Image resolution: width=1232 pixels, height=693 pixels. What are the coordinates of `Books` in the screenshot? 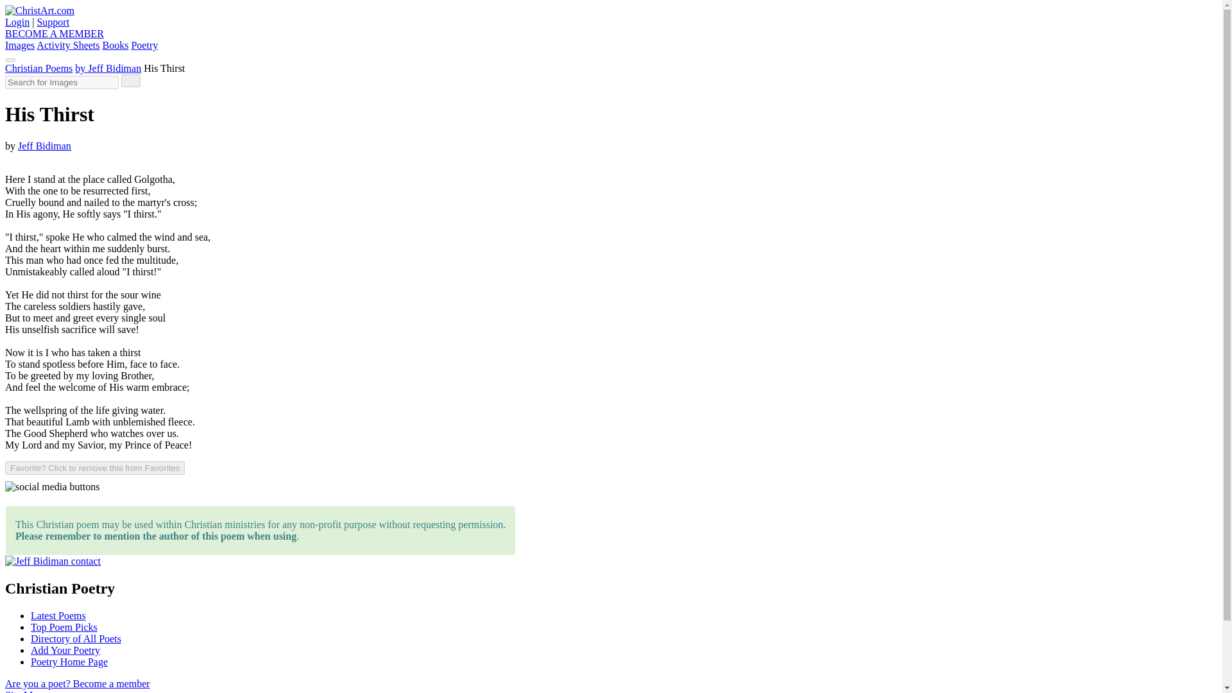 It's located at (116, 45).